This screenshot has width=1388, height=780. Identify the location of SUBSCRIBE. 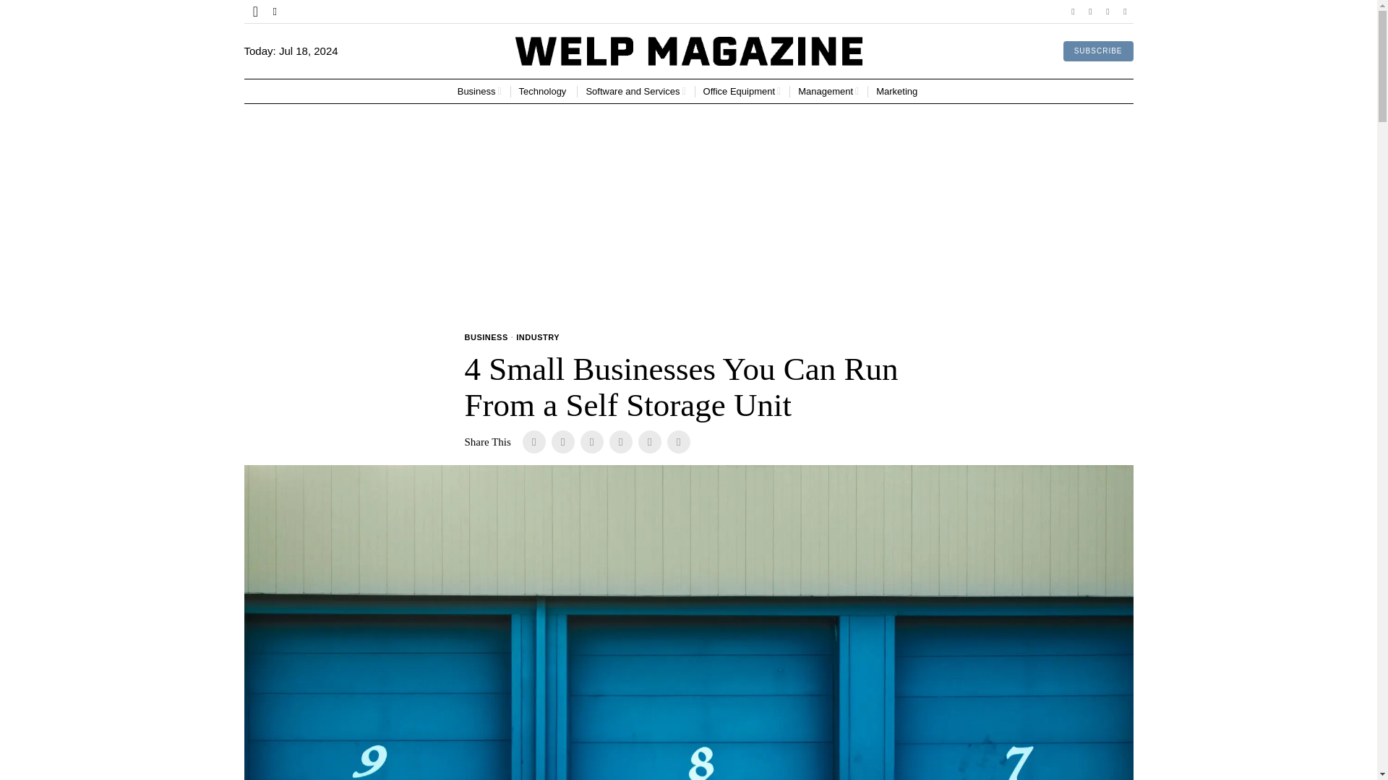
(1098, 51).